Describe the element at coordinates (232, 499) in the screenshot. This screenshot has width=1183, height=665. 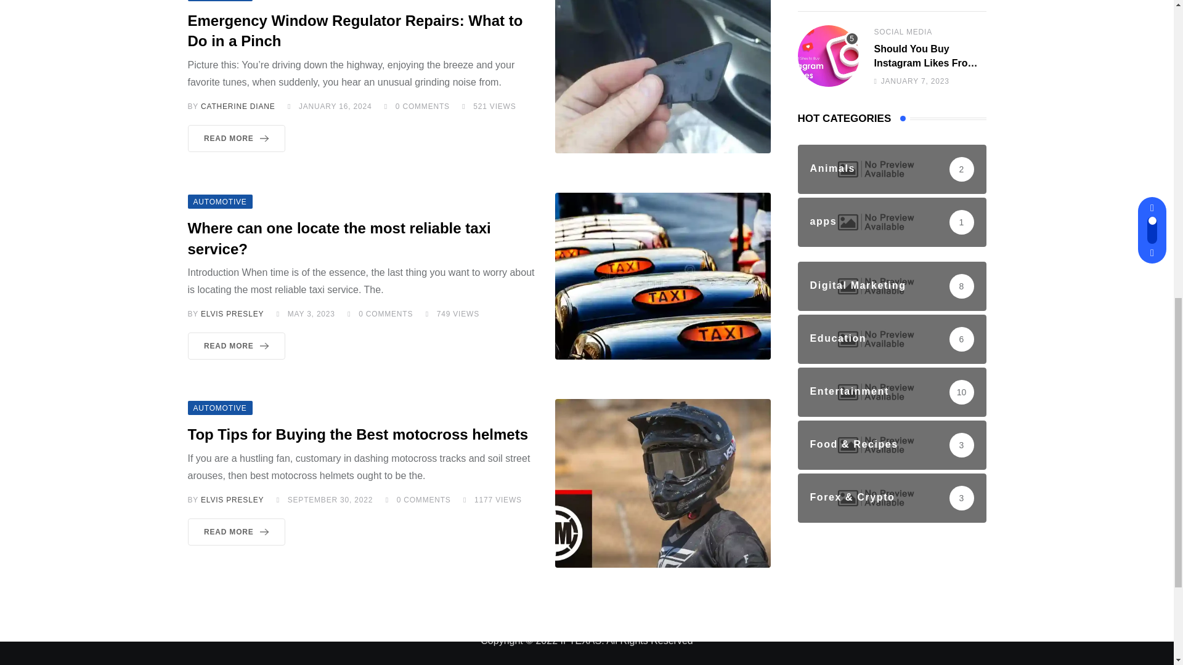
I see `Posts by Elvis Presley` at that location.